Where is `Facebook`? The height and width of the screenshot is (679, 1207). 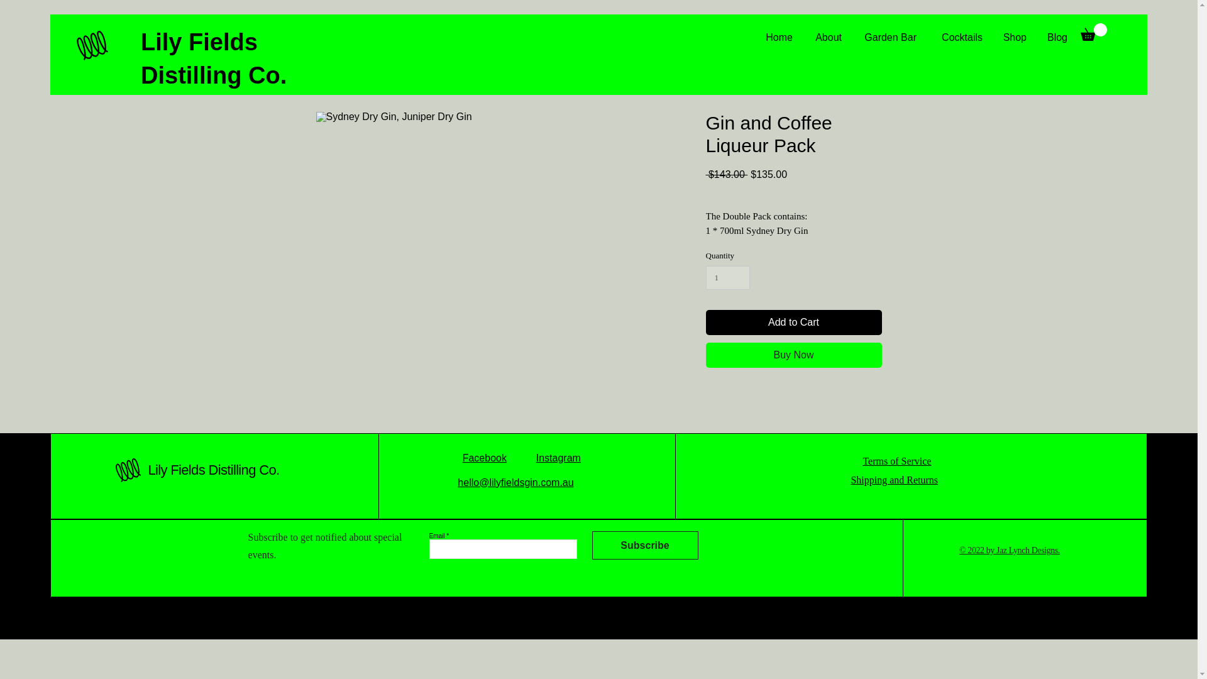 Facebook is located at coordinates (484, 458).